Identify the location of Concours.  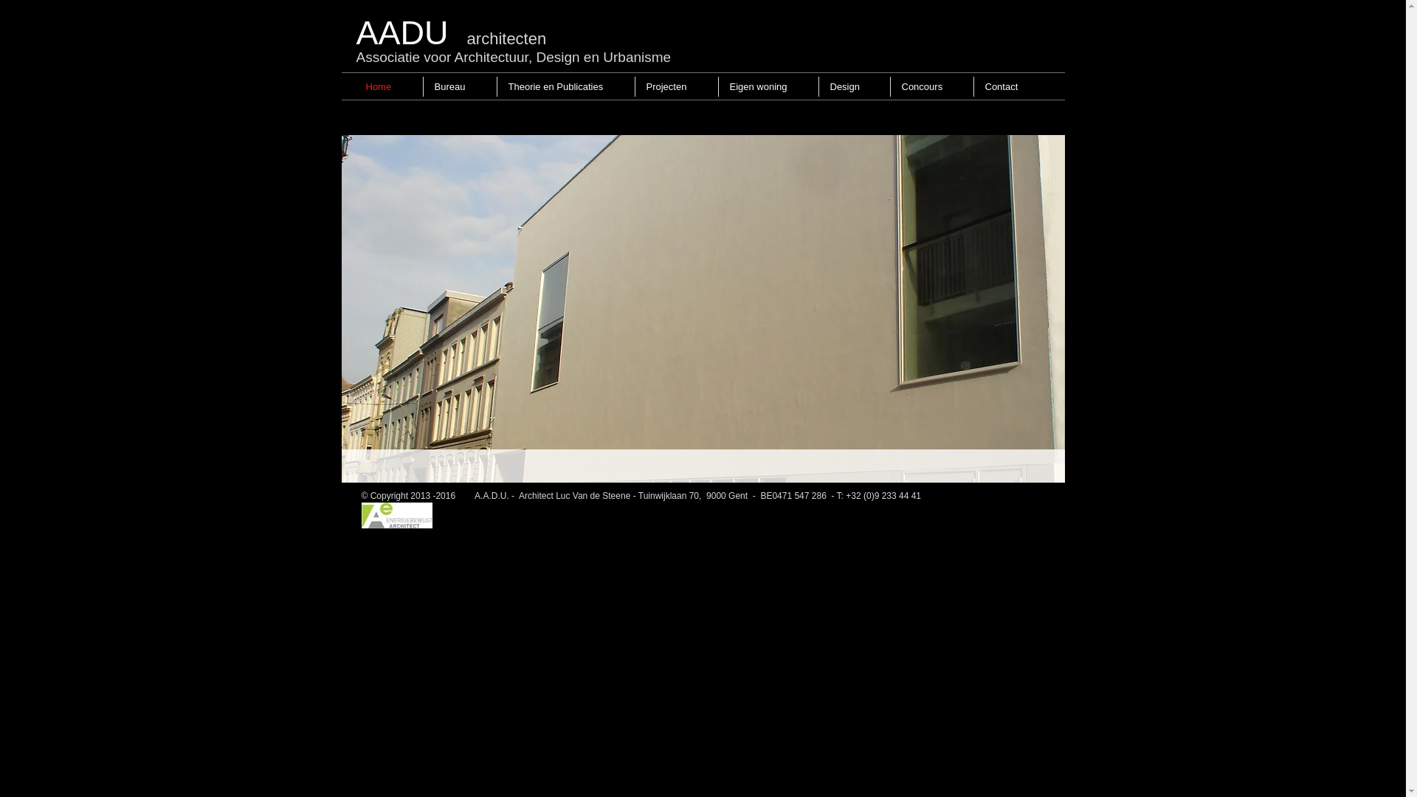
(931, 87).